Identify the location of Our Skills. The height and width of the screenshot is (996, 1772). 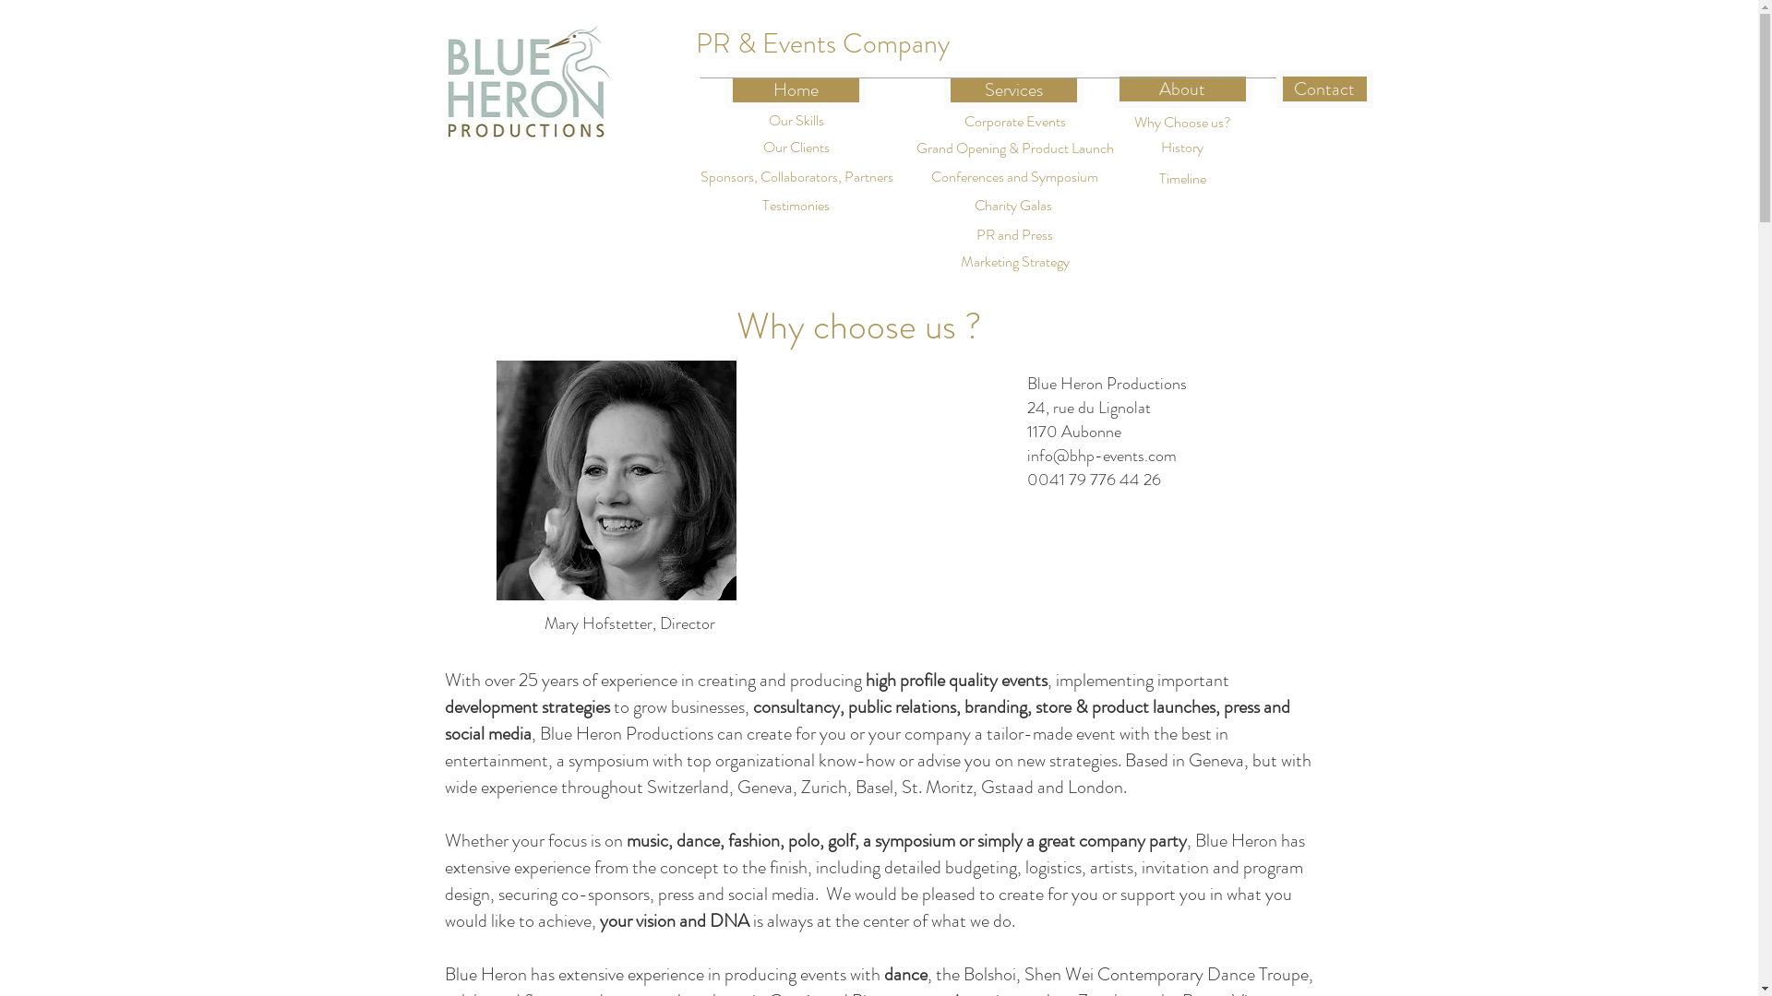
(796, 122).